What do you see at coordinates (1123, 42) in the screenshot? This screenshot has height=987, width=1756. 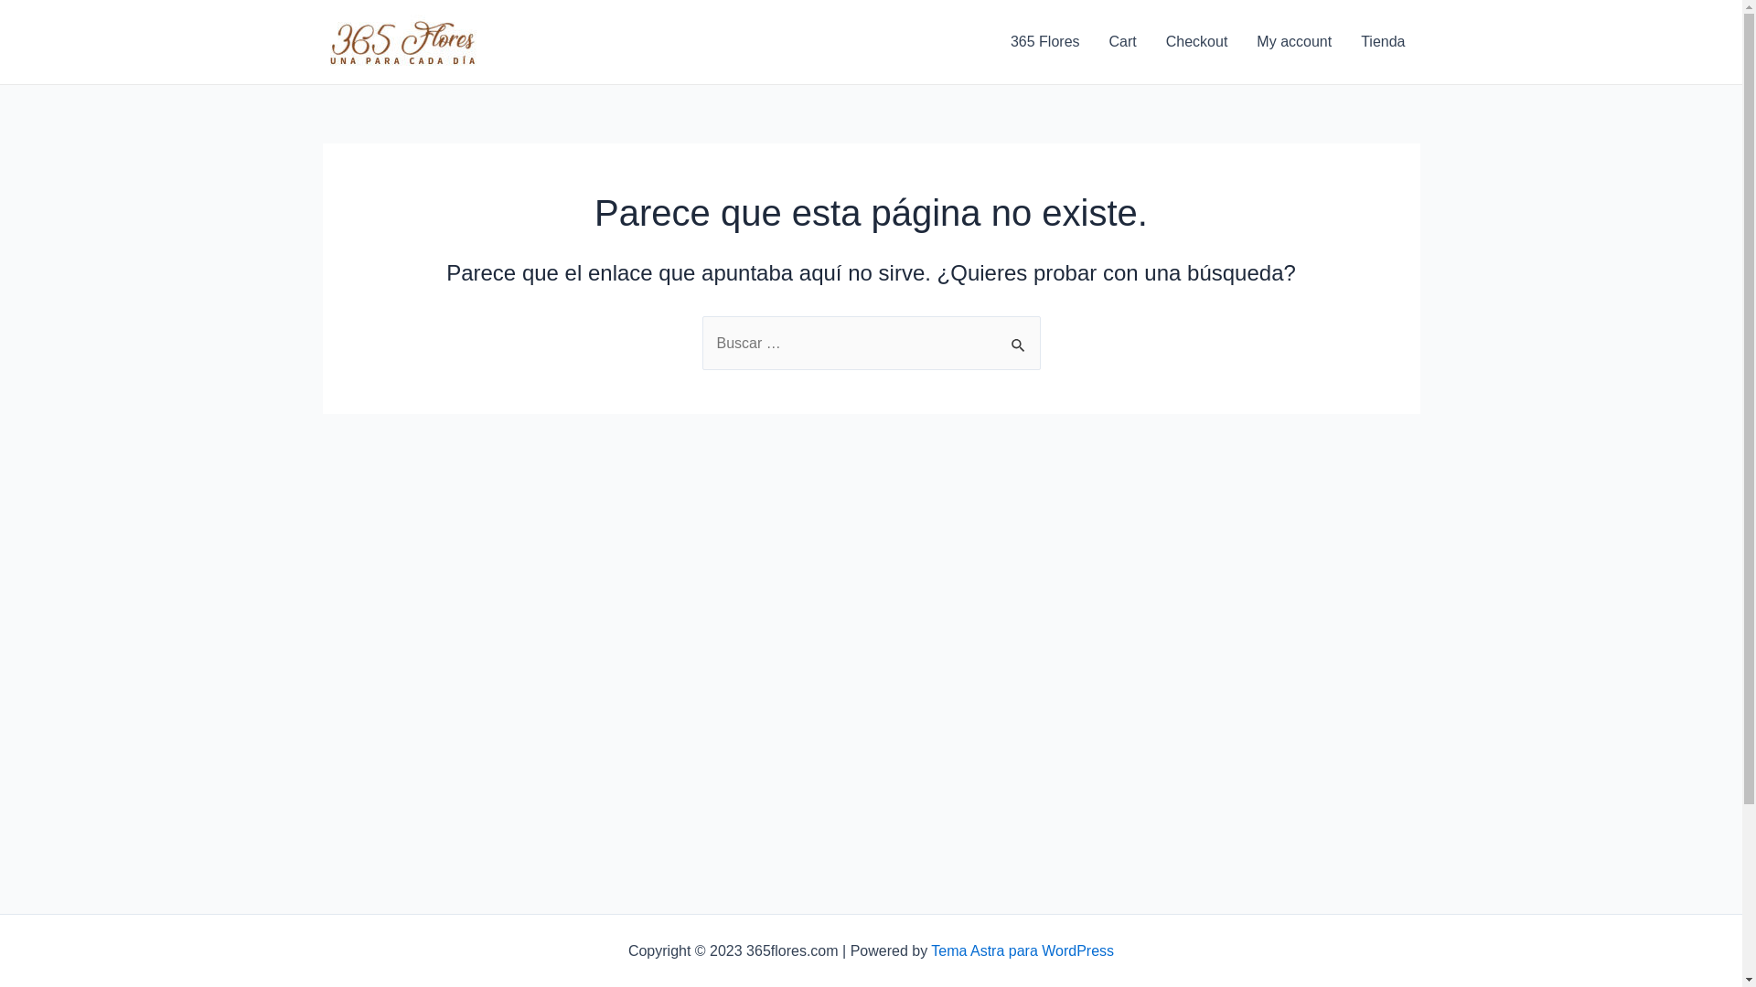 I see `Cart` at bounding box center [1123, 42].